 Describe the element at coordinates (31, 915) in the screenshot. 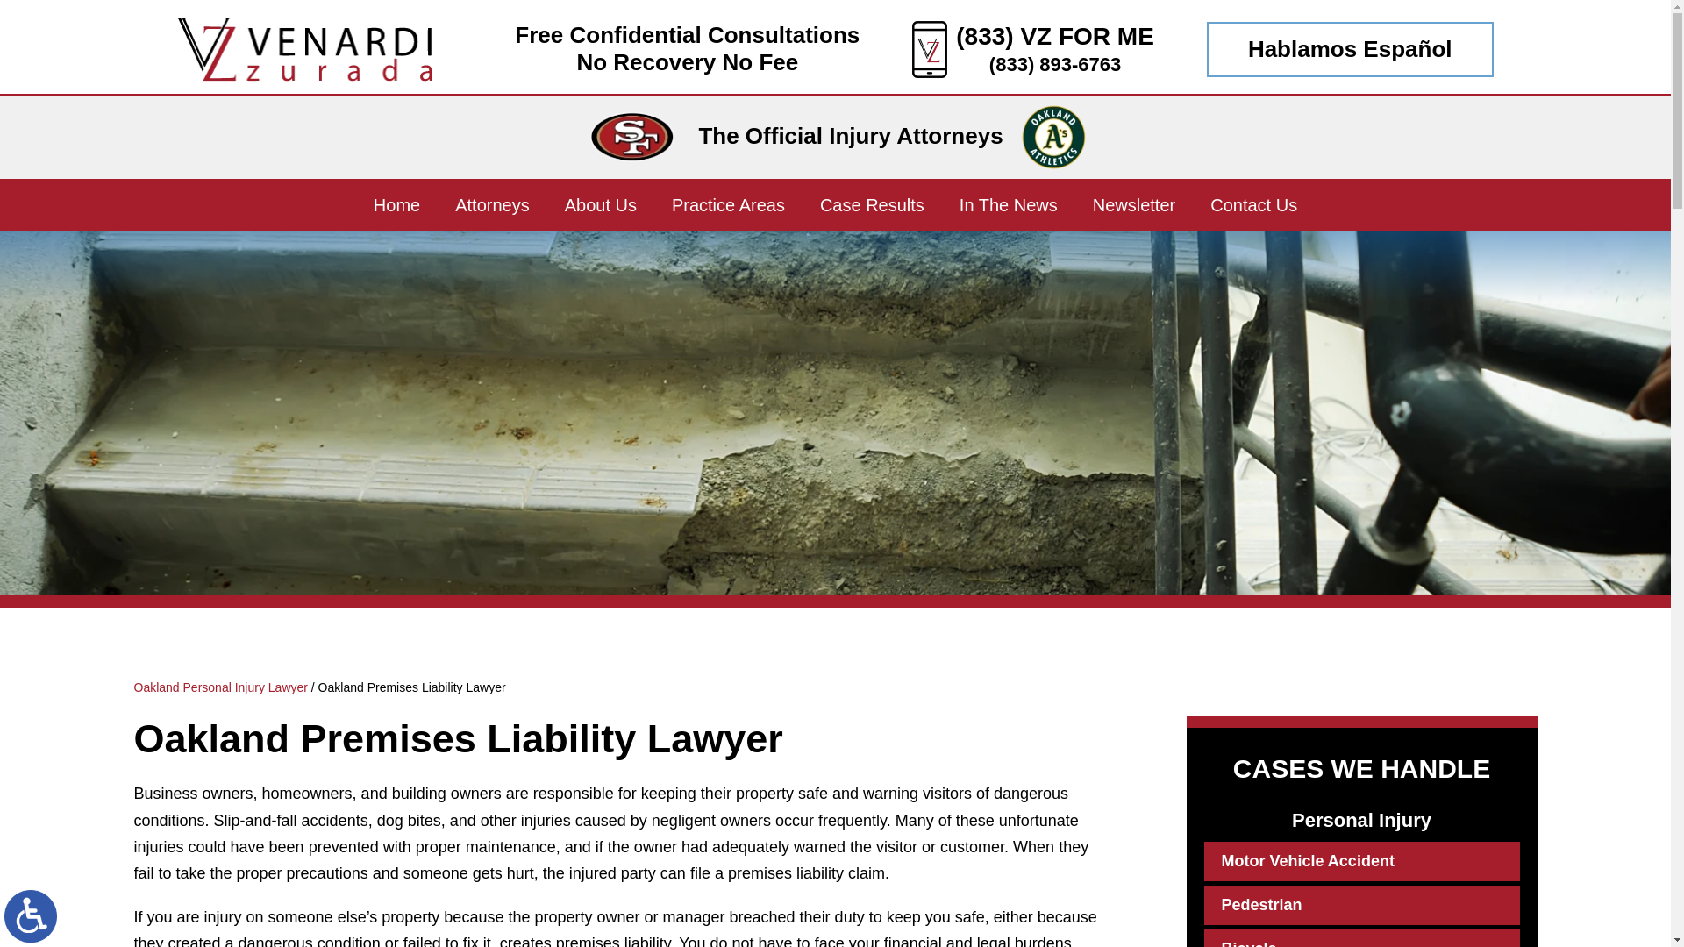

I see `Switch to ADA Accessible Theme` at that location.